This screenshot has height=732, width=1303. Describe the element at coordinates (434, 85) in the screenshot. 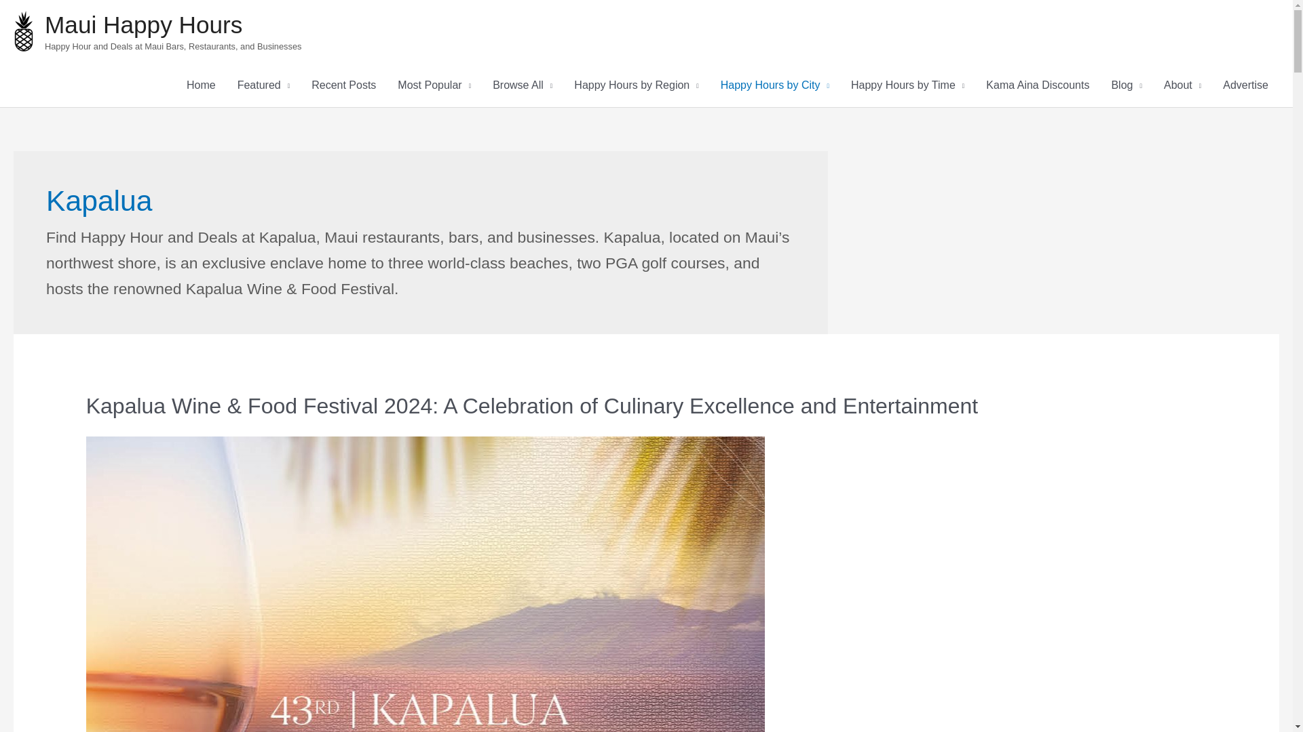

I see `Most Popular` at that location.